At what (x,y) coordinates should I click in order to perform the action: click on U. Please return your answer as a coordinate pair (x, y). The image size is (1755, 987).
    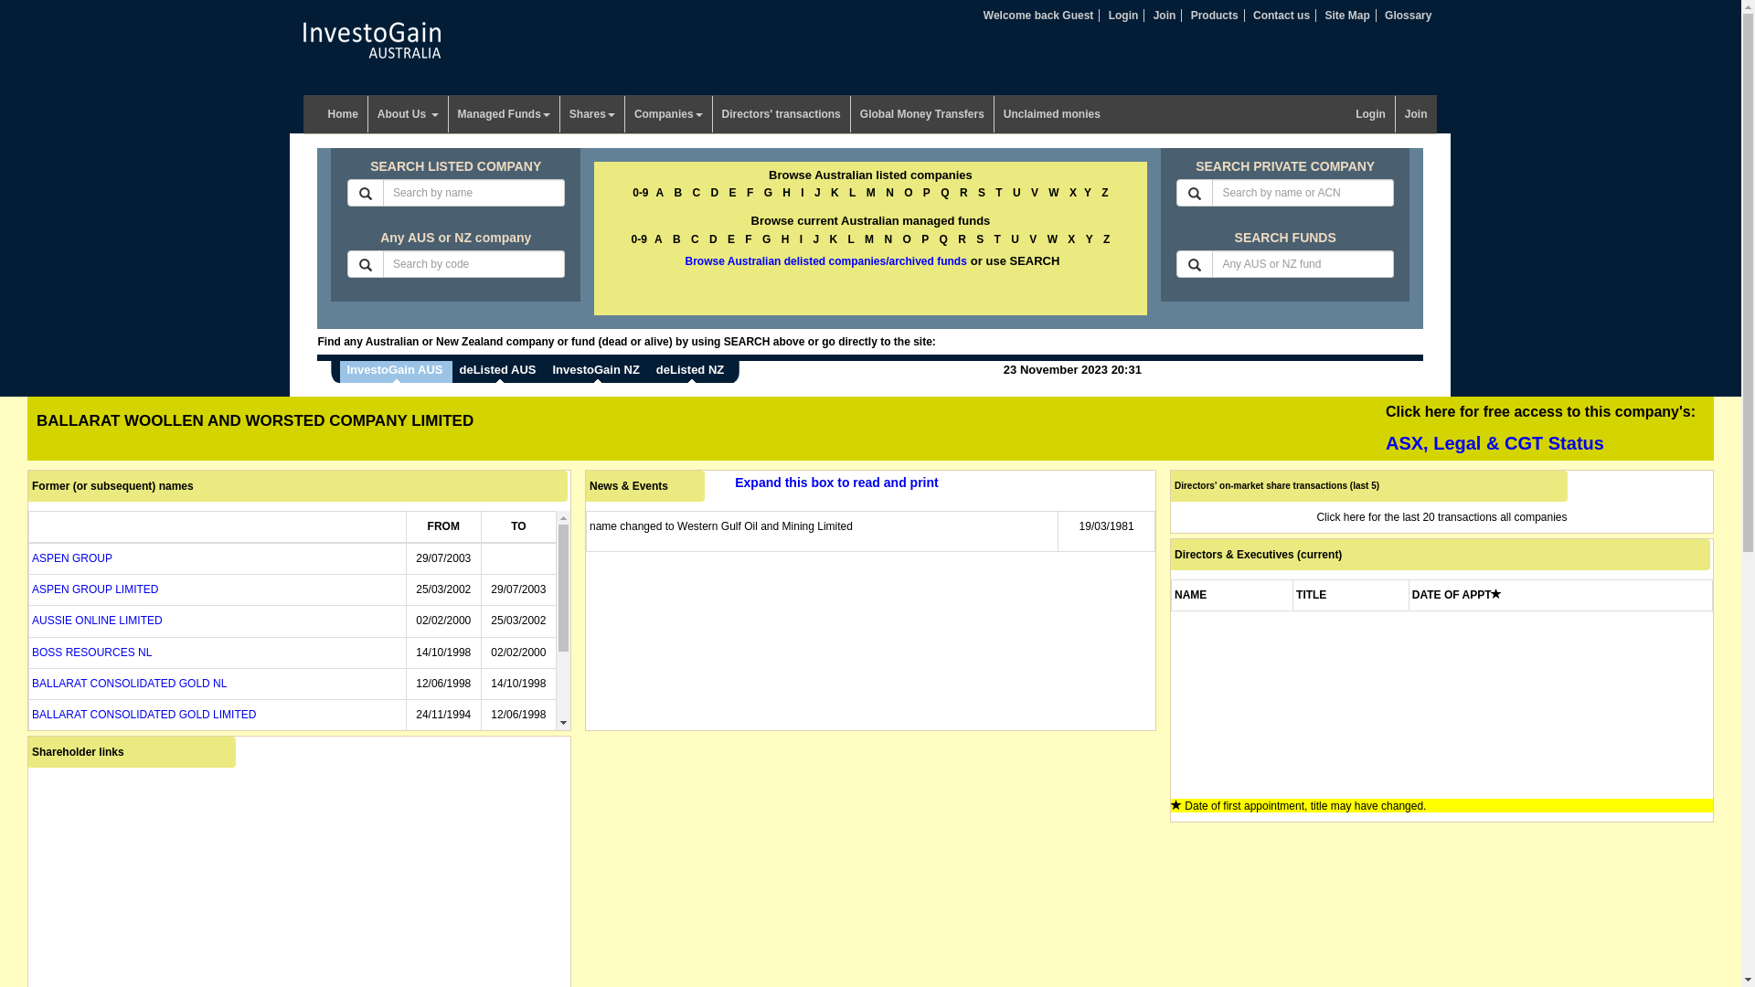
    Looking at the image, I should click on (1015, 239).